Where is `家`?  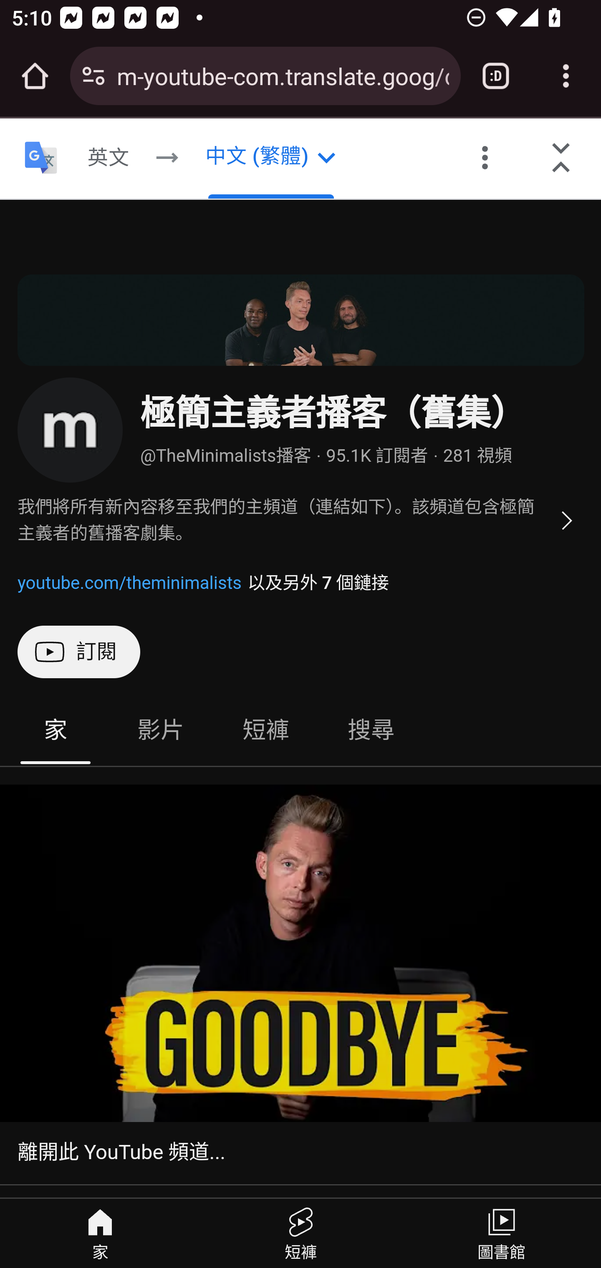 家 is located at coordinates (56, 730).